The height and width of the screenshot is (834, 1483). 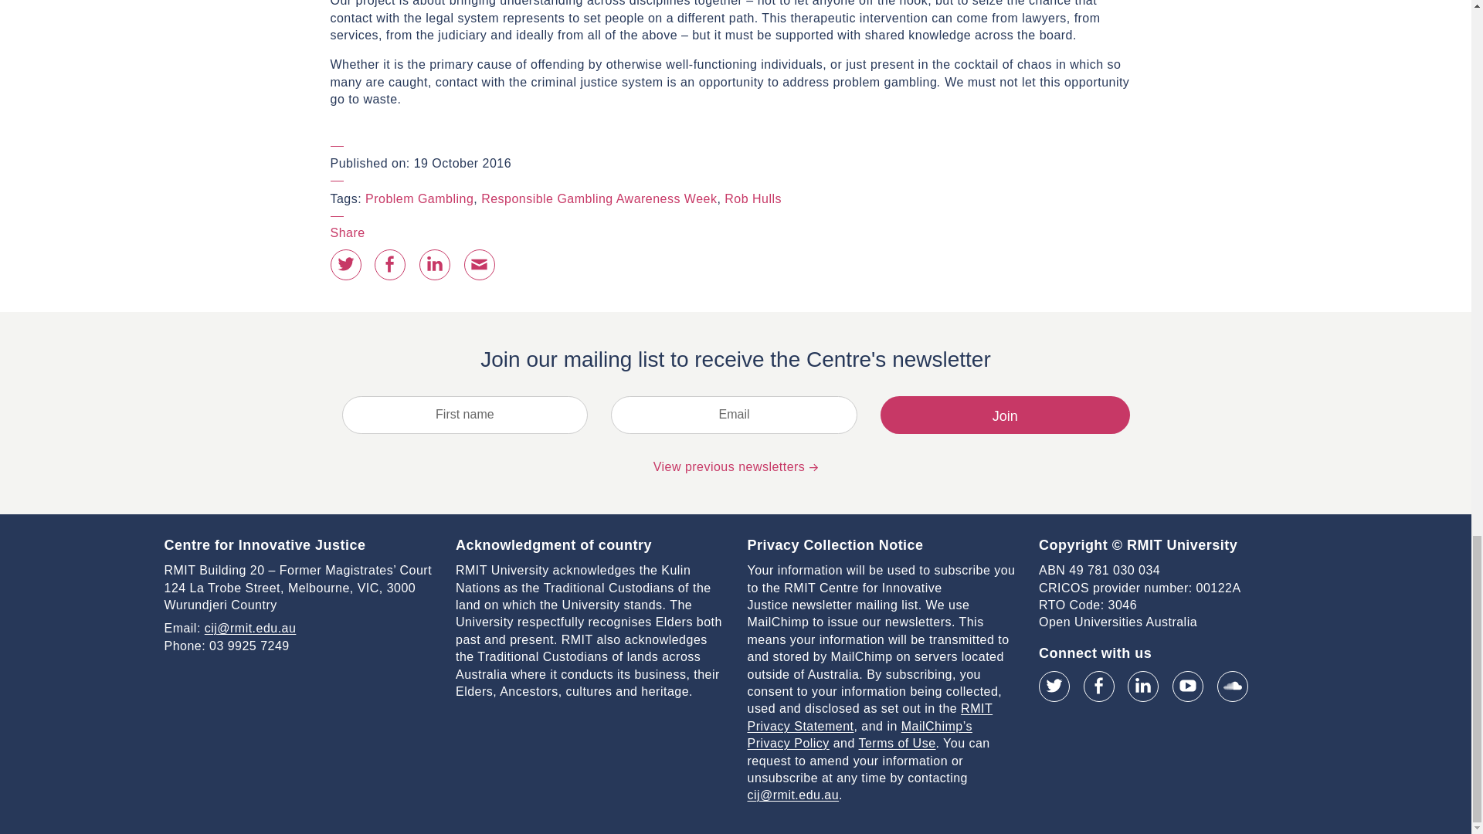 I want to click on View previous newsletters, so click(x=735, y=466).